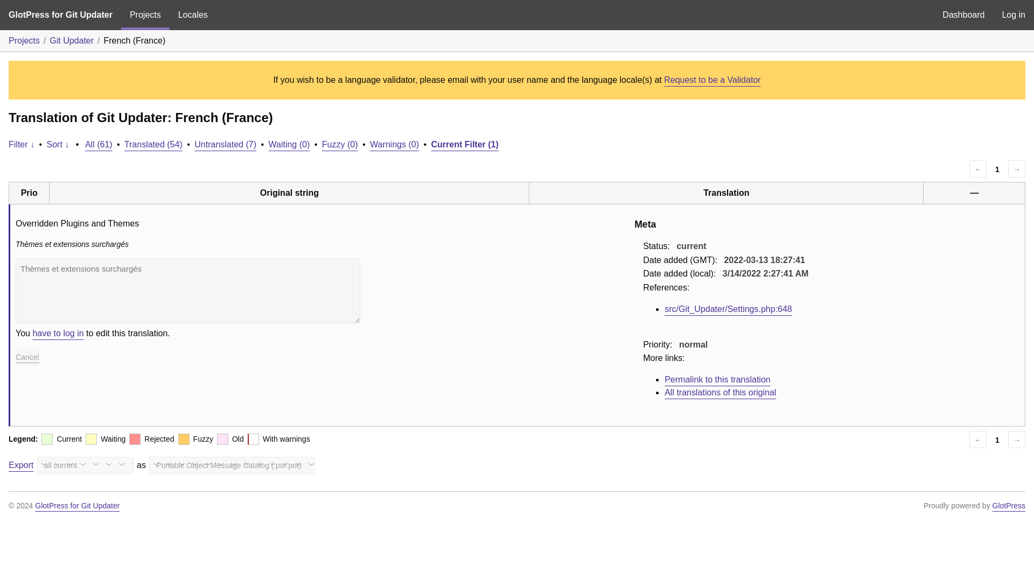 This screenshot has height=581, width=1034. What do you see at coordinates (24, 40) in the screenshot?
I see `Projects` at bounding box center [24, 40].